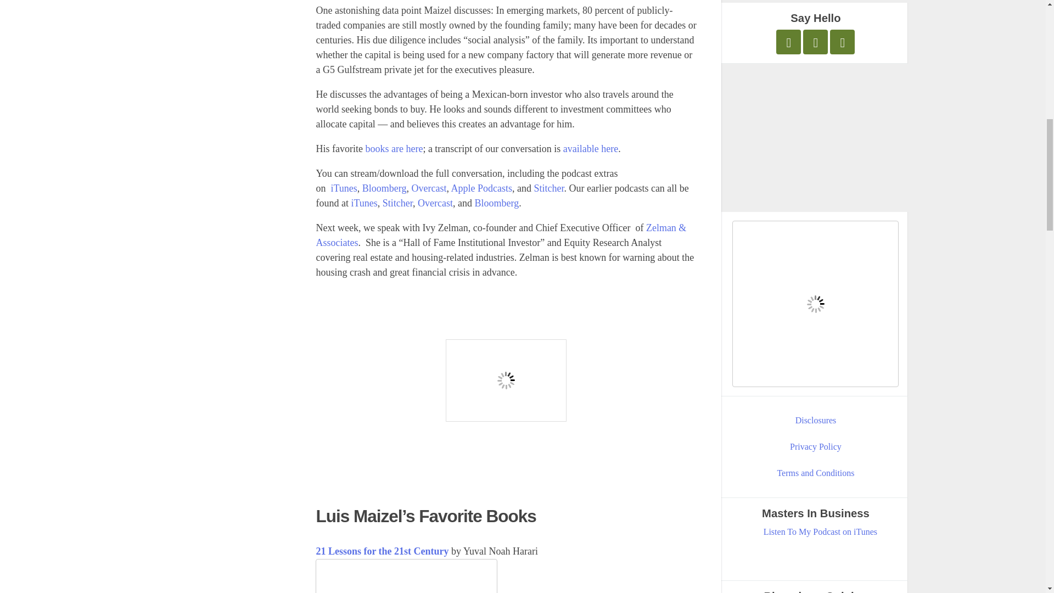 The height and width of the screenshot is (593, 1054). I want to click on Stitcher, so click(548, 188).